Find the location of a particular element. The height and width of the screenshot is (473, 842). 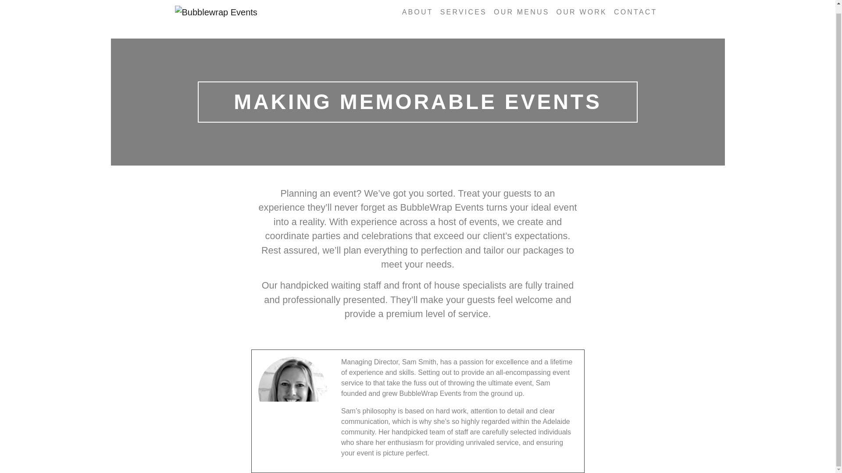

CONTACT is located at coordinates (636, 7).